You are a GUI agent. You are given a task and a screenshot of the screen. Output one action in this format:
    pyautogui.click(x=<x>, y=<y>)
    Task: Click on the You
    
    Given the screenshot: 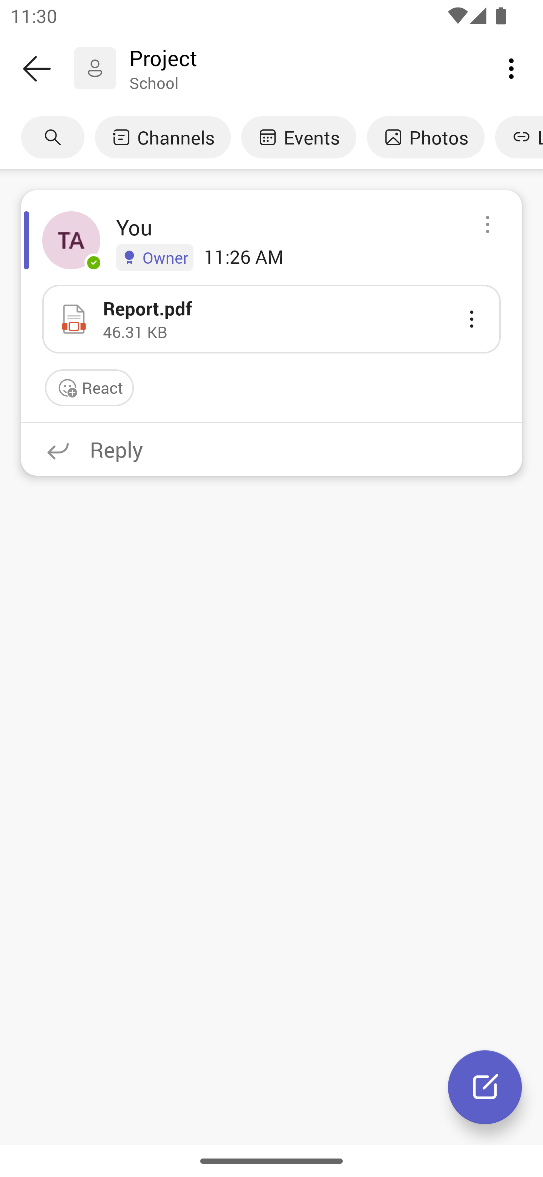 What is the action you would take?
    pyautogui.click(x=134, y=227)
    